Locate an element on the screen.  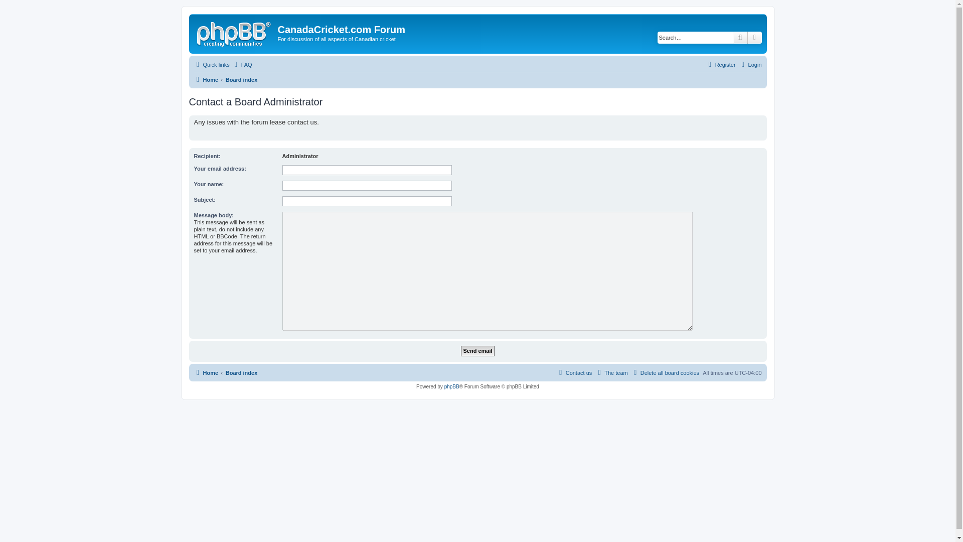
Board index is located at coordinates (242, 79).